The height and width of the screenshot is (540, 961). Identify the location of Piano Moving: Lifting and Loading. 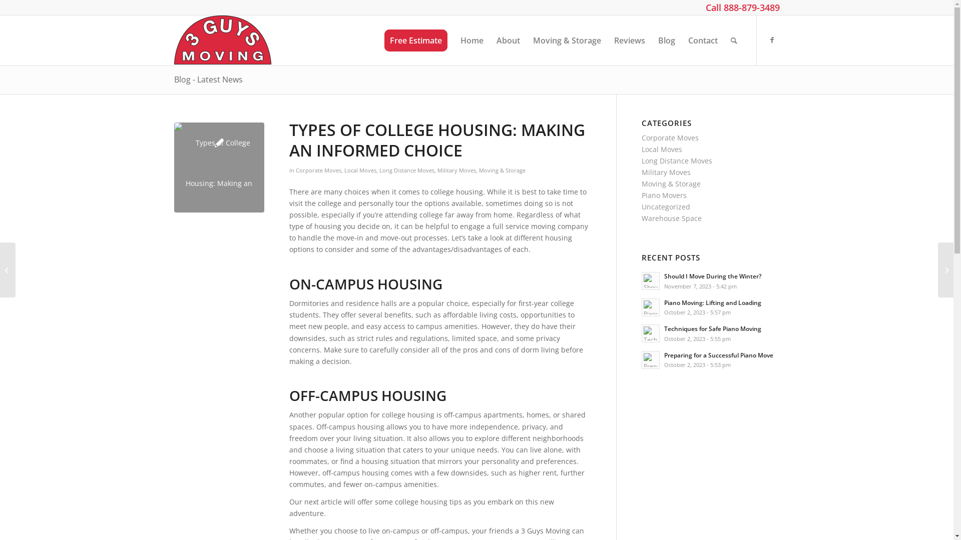
(713, 302).